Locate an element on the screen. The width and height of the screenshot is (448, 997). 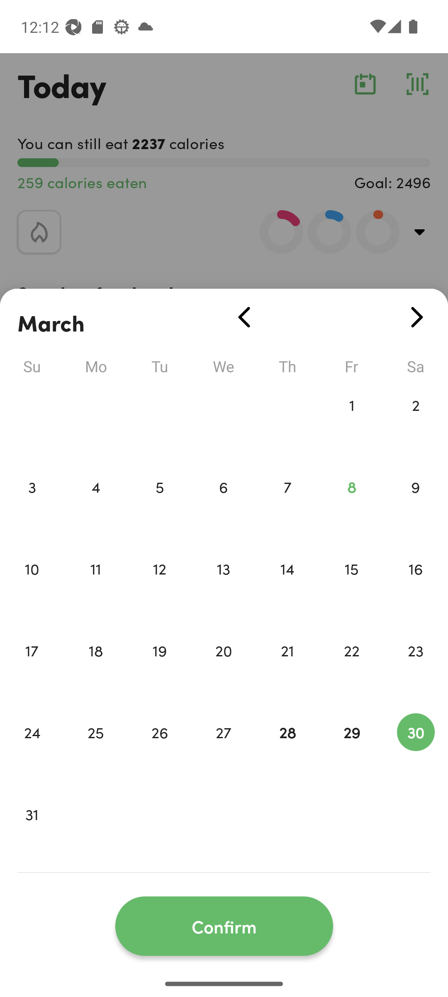
23 is located at coordinates (416, 668).